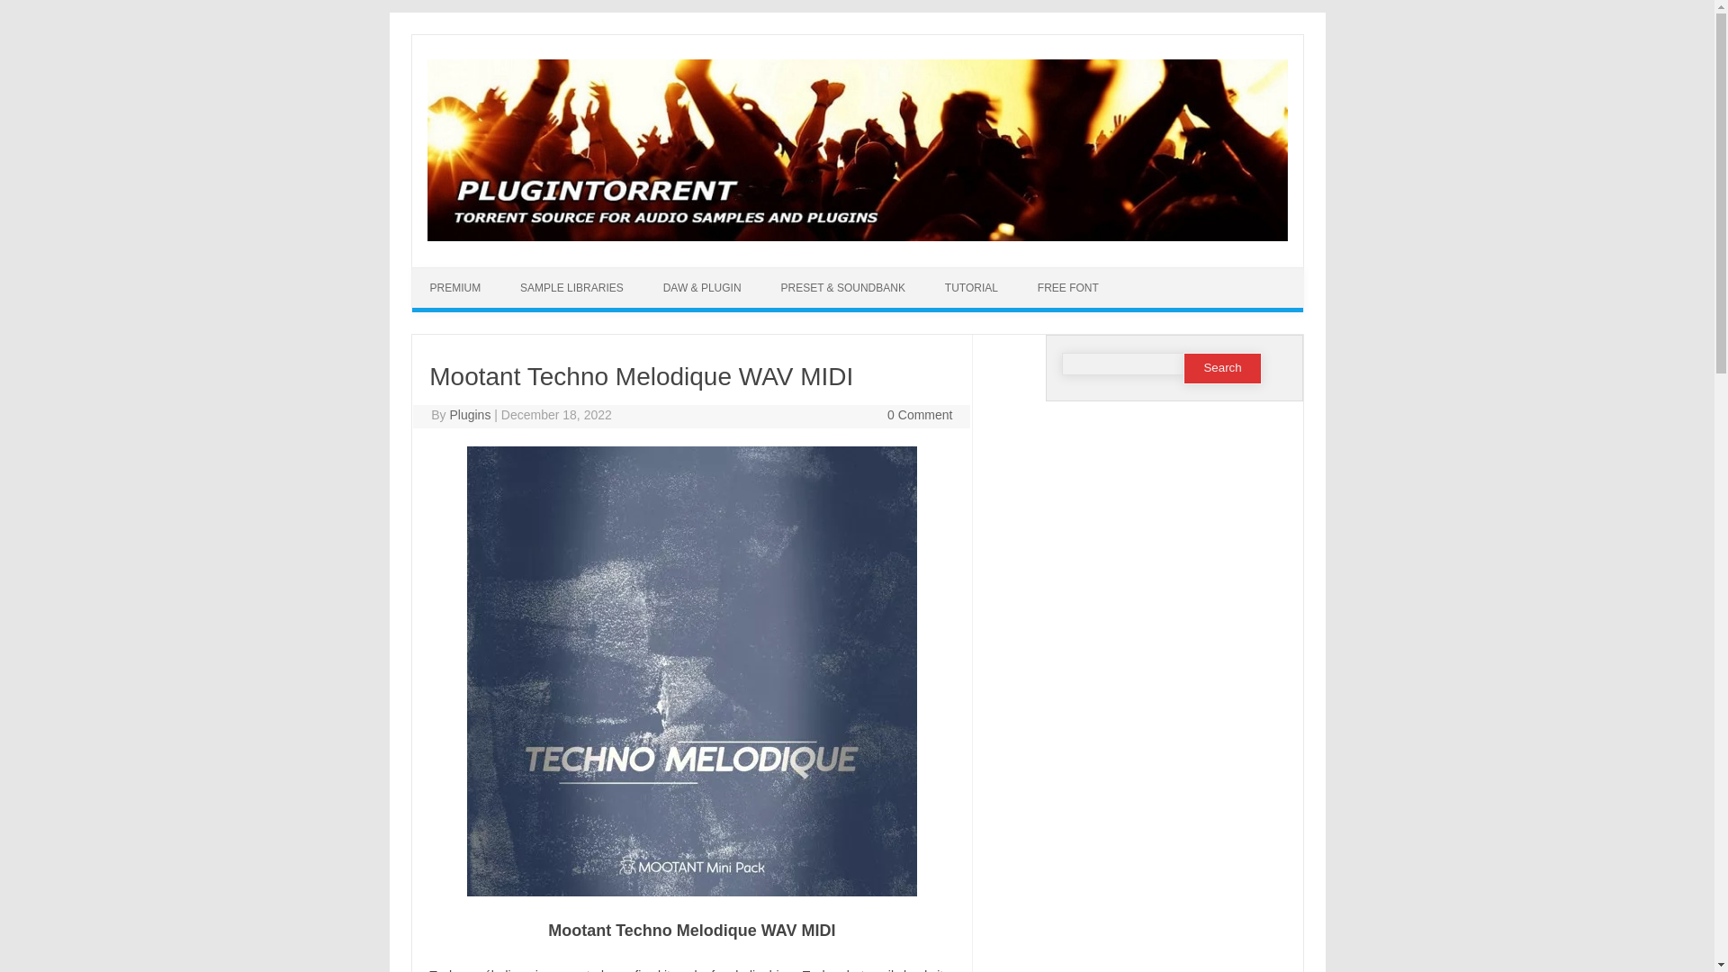 This screenshot has width=1728, height=972. I want to click on Search, so click(1222, 368).